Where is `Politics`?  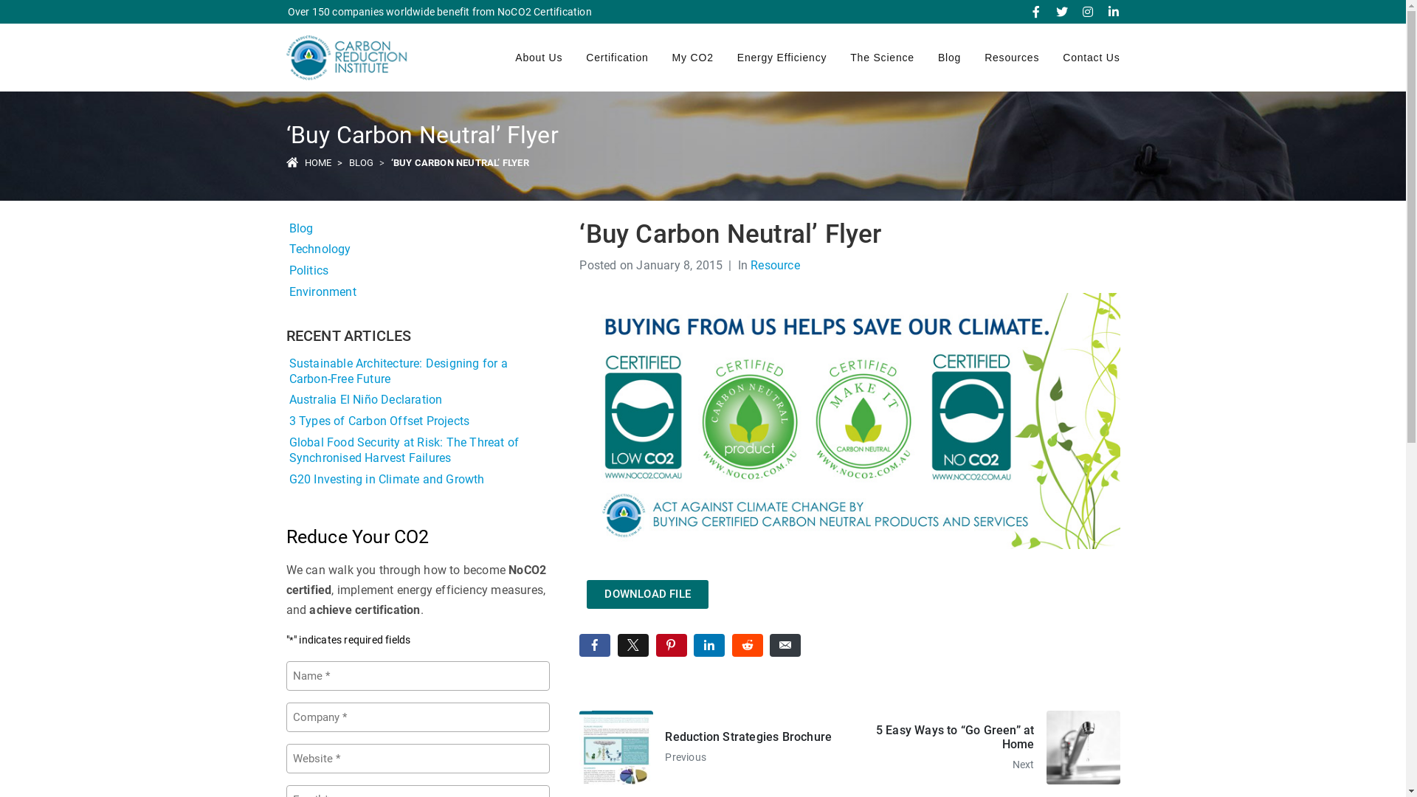
Politics is located at coordinates (418, 272).